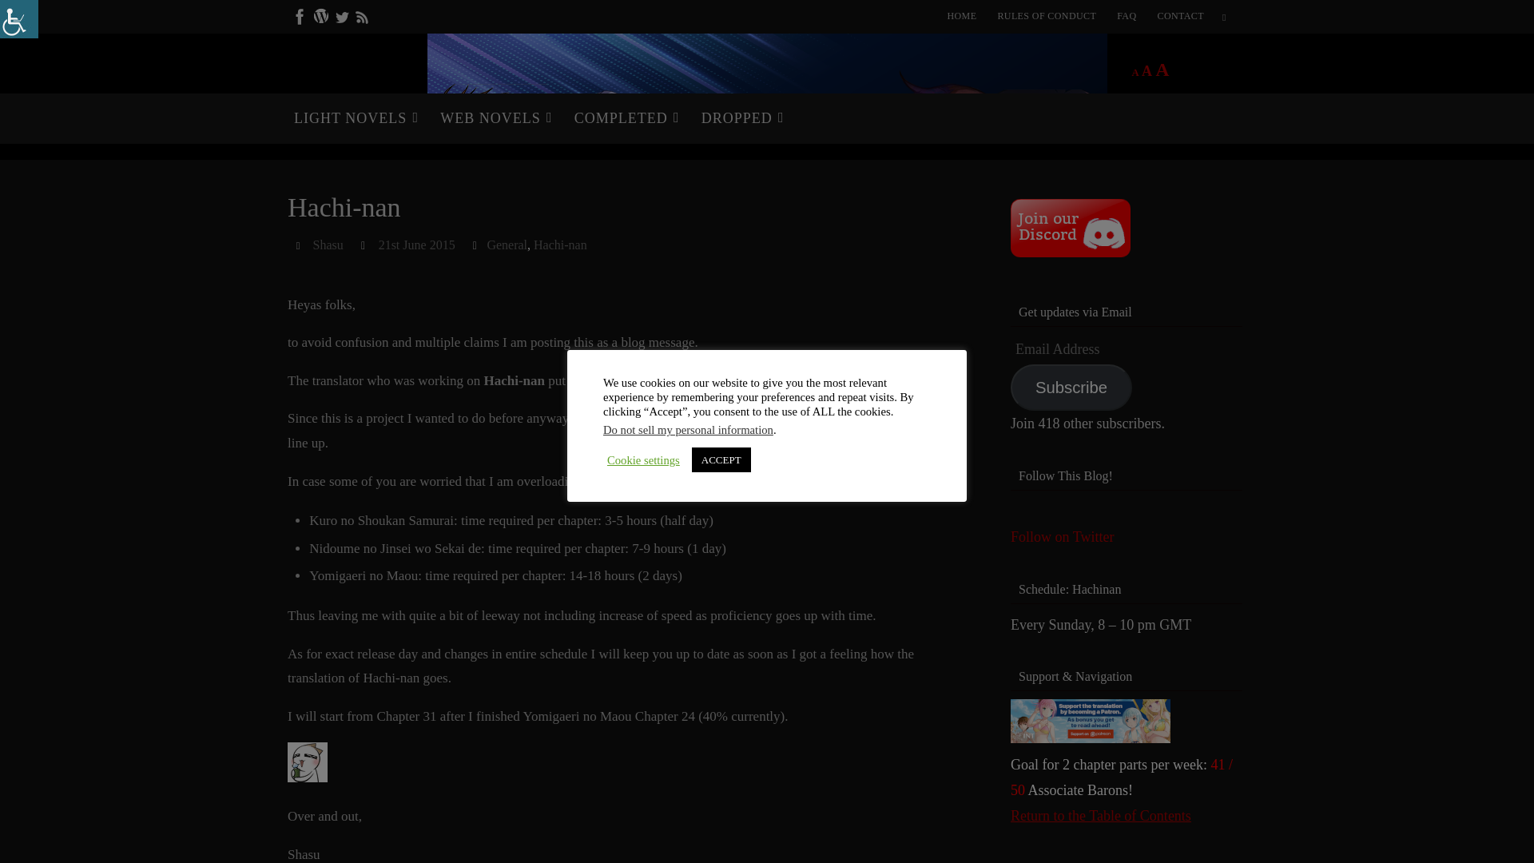 Image resolution: width=1534 pixels, height=863 pixels. Describe the element at coordinates (19, 19) in the screenshot. I see `Accessibility Helper sidebar` at that location.